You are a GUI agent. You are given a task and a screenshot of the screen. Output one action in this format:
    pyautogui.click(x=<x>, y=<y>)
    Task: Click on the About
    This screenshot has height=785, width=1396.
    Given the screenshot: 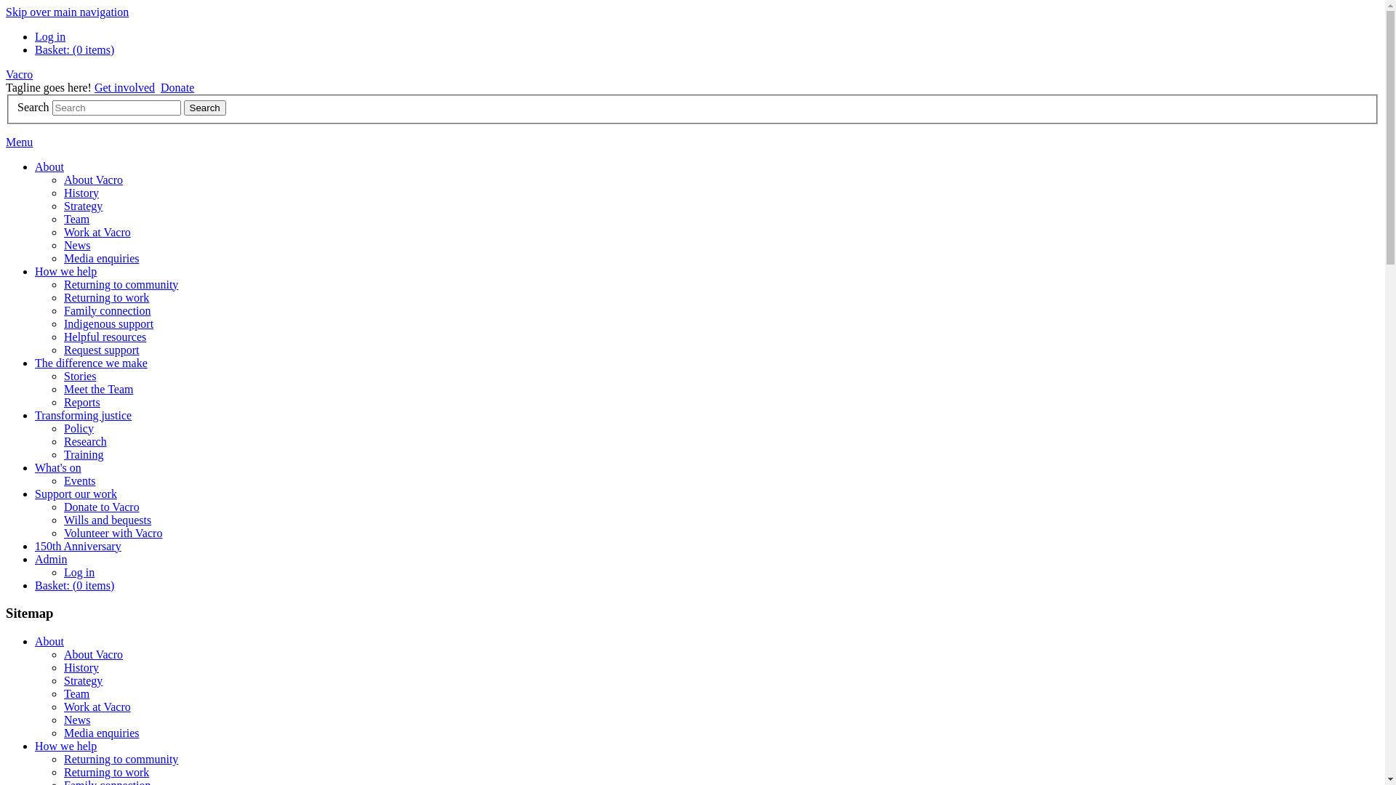 What is the action you would take?
    pyautogui.click(x=49, y=641)
    